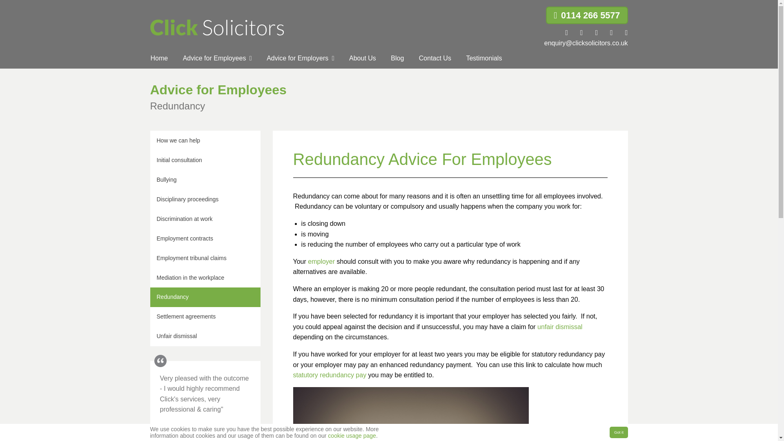 This screenshot has width=784, height=441. I want to click on Advice for Employers, so click(300, 58).